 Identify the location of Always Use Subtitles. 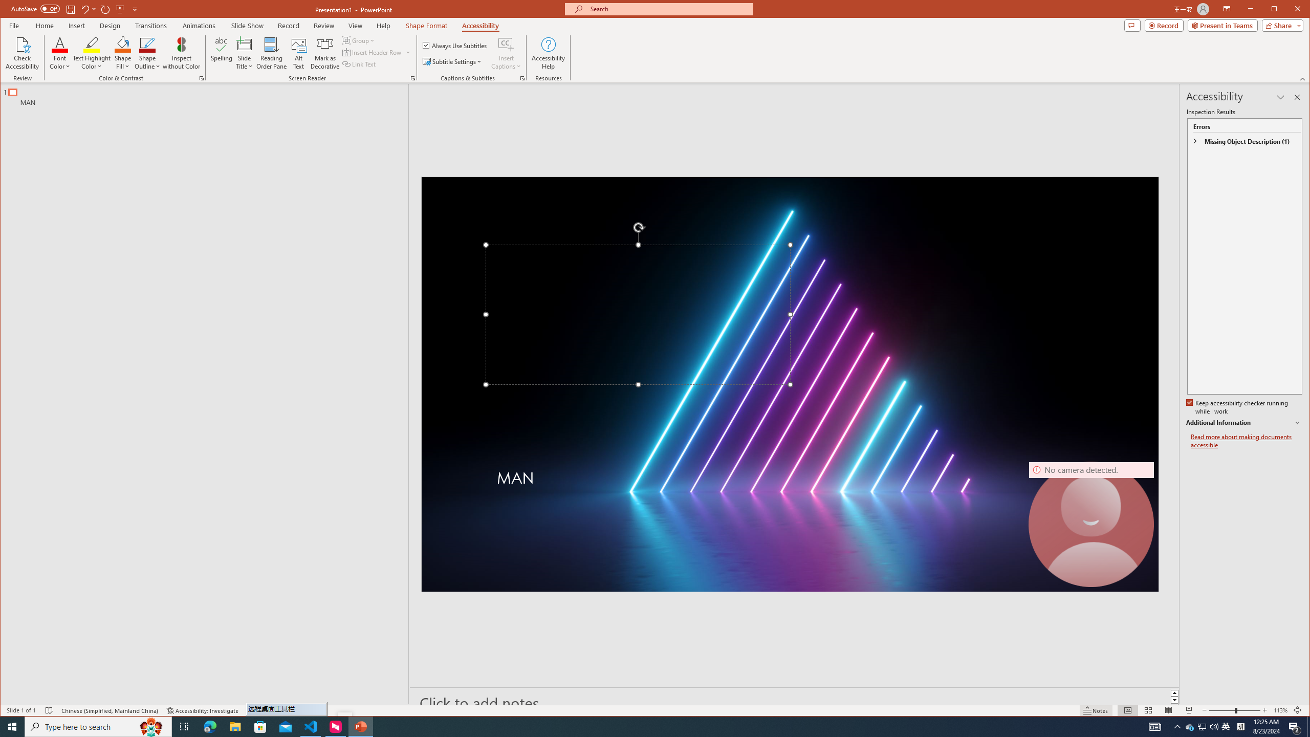
(455, 45).